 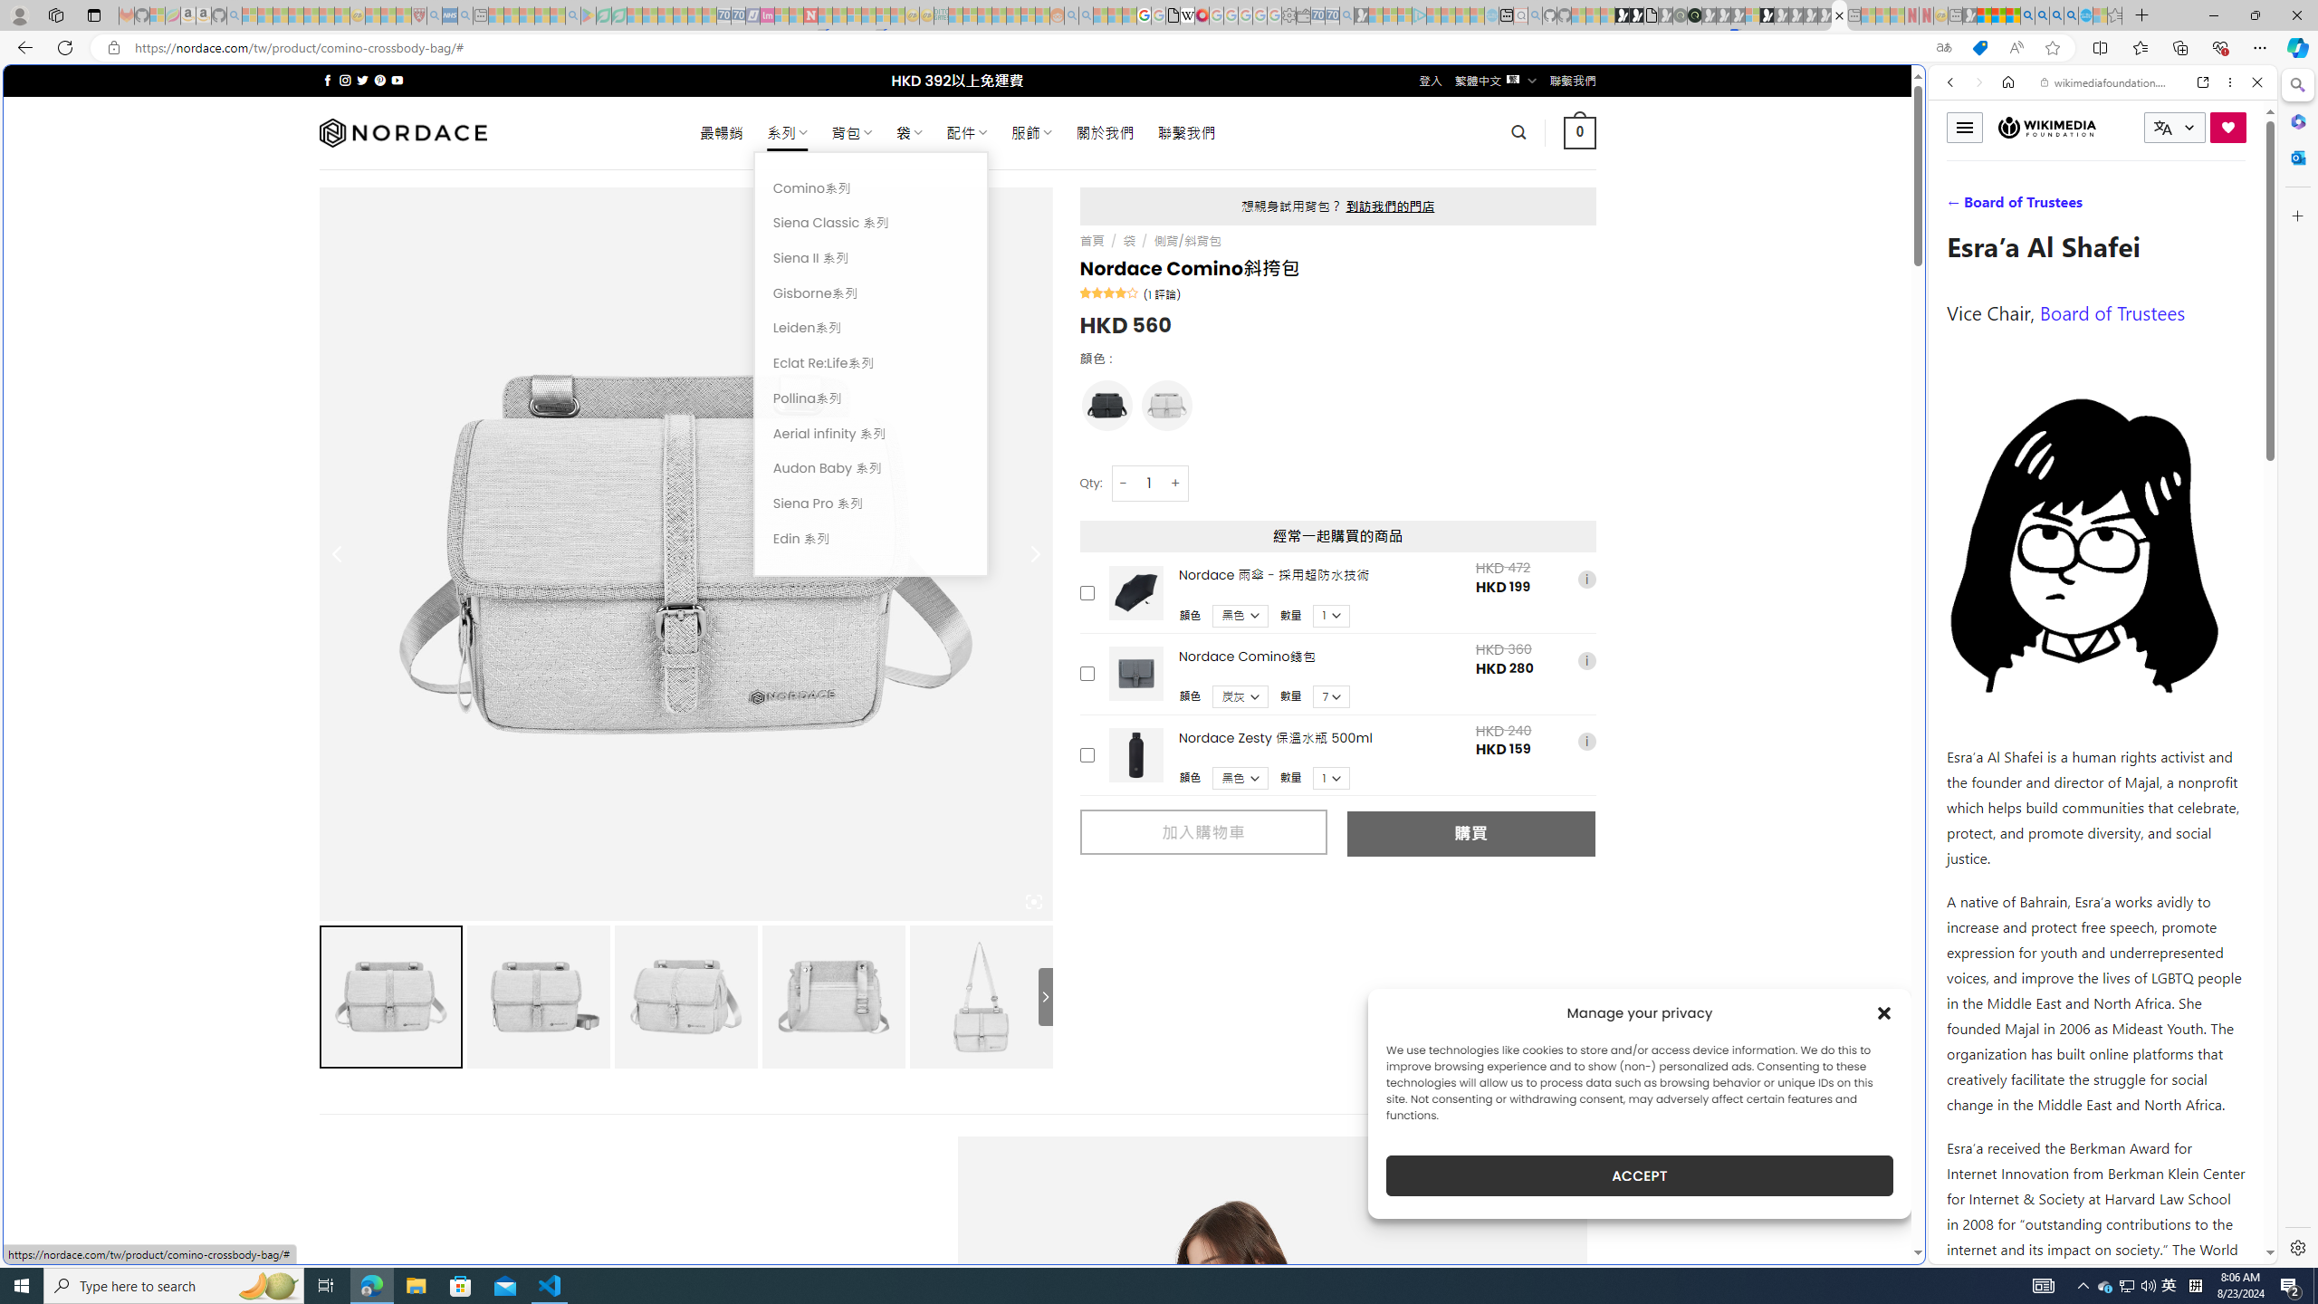 What do you see at coordinates (2047, 127) in the screenshot?
I see `Wikimedia Foundation` at bounding box center [2047, 127].